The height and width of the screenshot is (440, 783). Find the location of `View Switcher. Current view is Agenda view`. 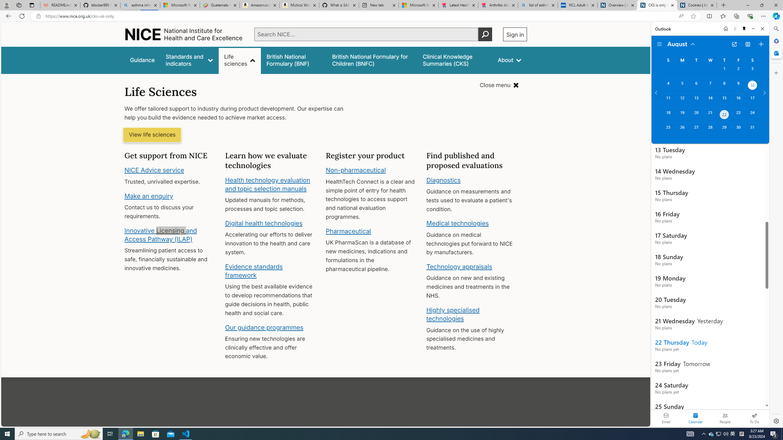

View Switcher. Current view is Agenda view is located at coordinates (748, 44).